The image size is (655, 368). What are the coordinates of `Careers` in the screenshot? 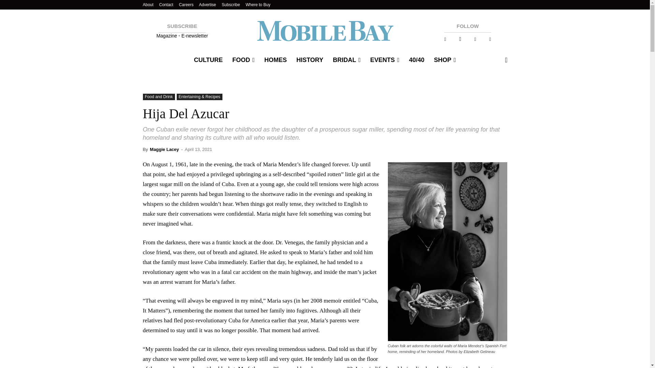 It's located at (186, 4).